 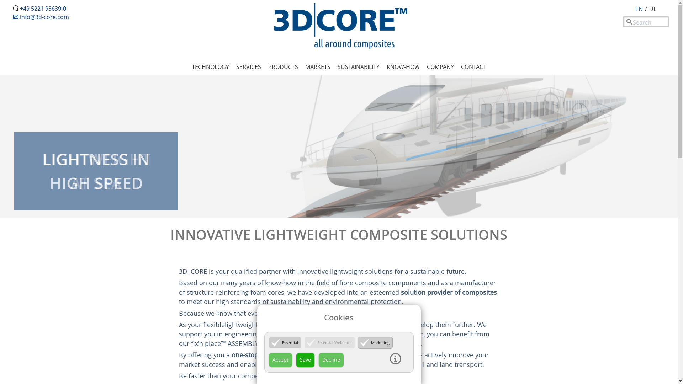 I want to click on WINDING, so click(x=362, y=112).